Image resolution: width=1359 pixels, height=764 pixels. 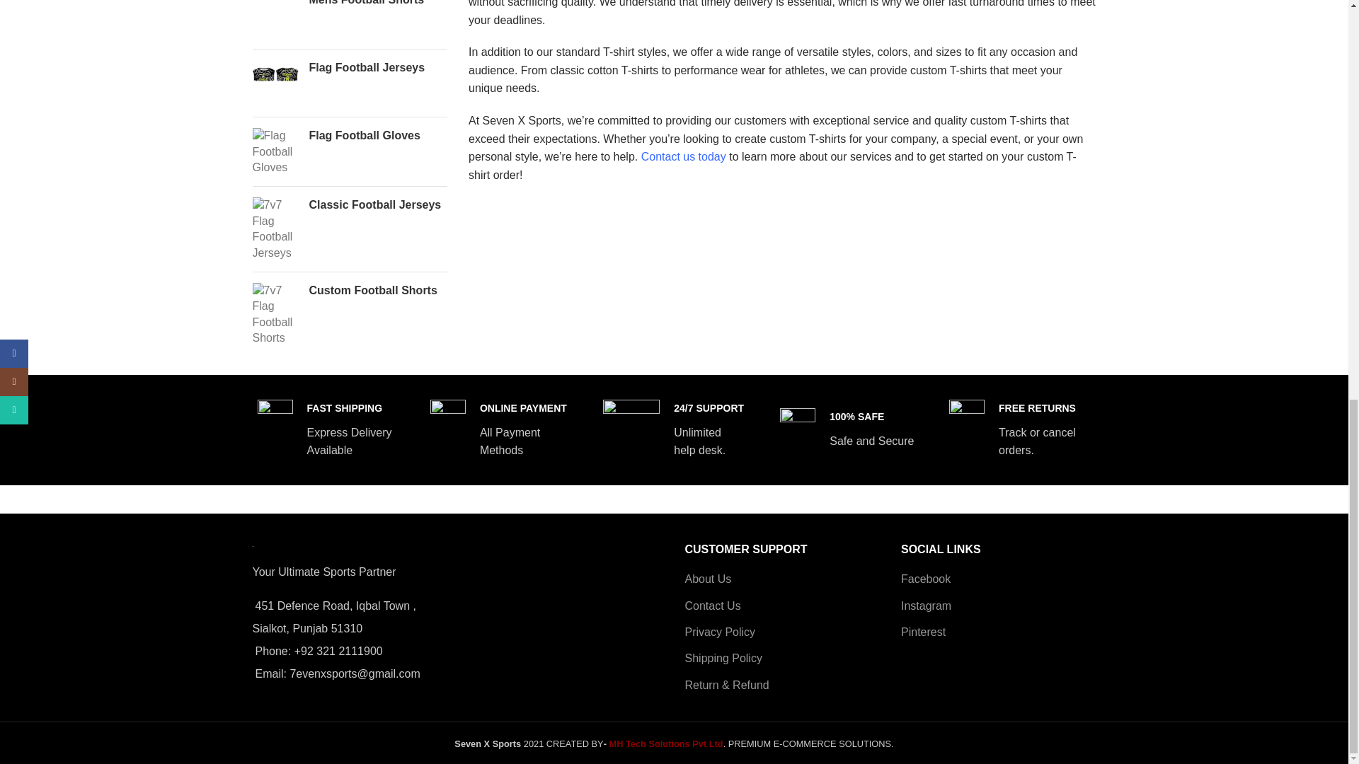 What do you see at coordinates (275, 314) in the screenshot?
I see `Custom Football Shorts` at bounding box center [275, 314].